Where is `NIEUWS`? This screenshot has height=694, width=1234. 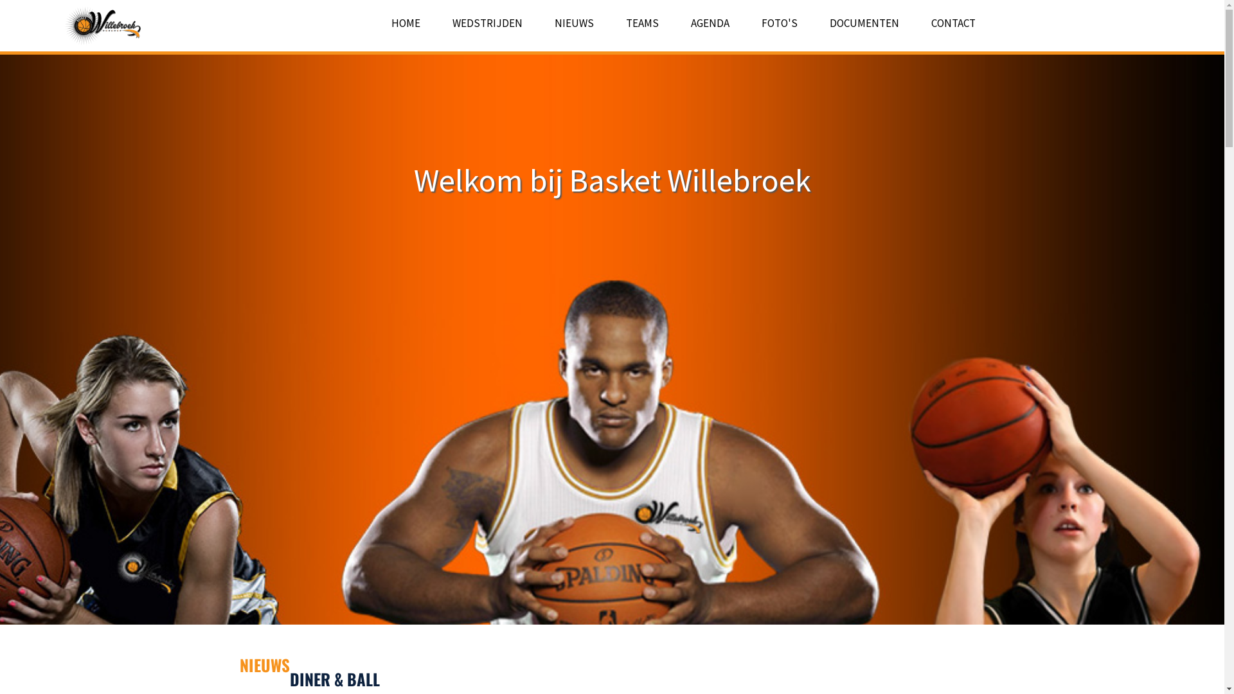
NIEUWS is located at coordinates (573, 23).